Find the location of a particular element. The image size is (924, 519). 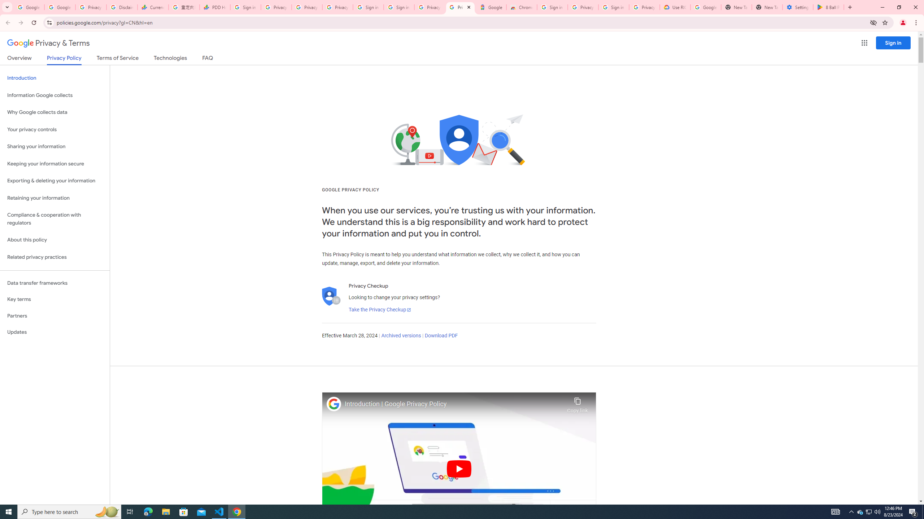

Privacy Checkup is located at coordinates (338, 7).